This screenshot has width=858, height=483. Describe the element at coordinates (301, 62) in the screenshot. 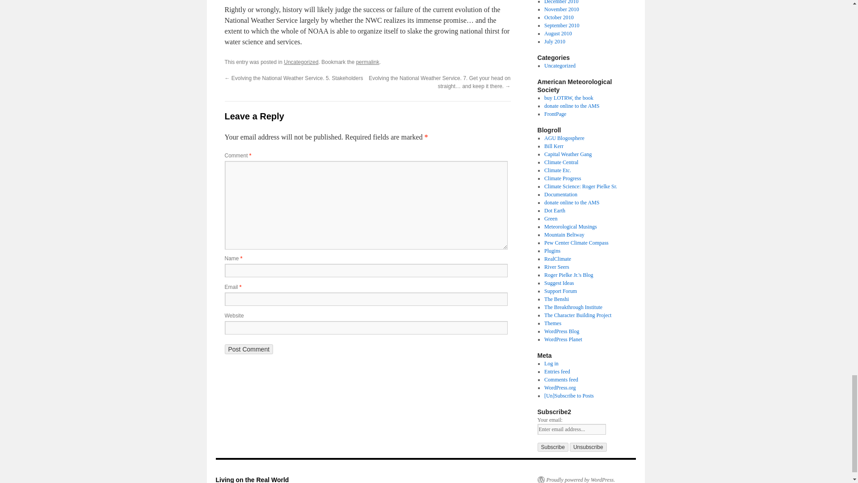

I see `Uncategorized` at that location.